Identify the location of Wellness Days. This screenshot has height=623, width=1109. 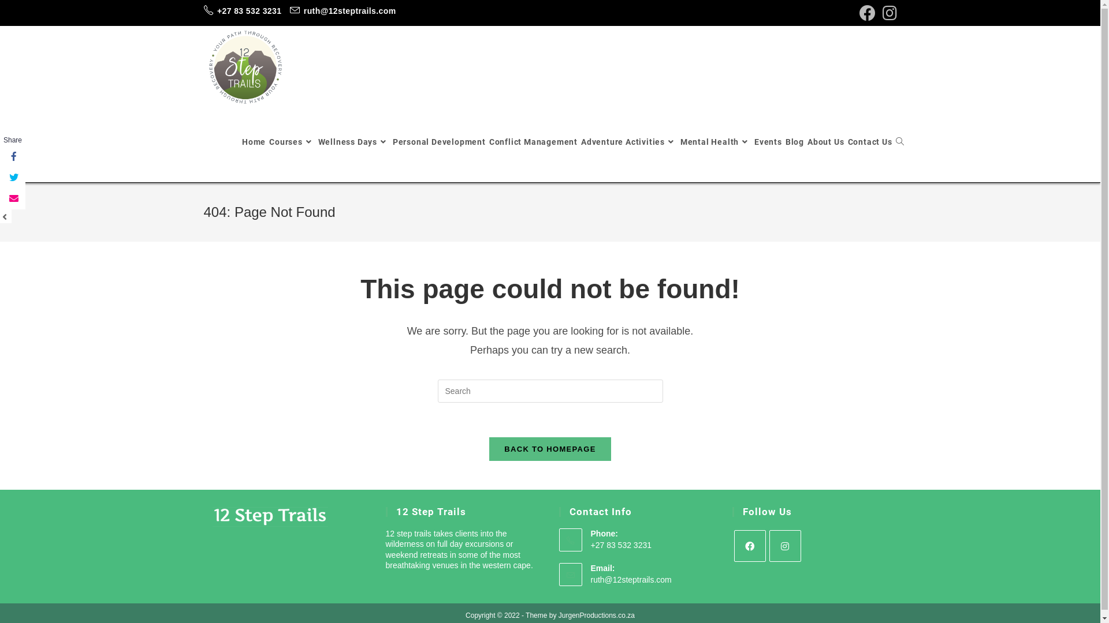
(353, 142).